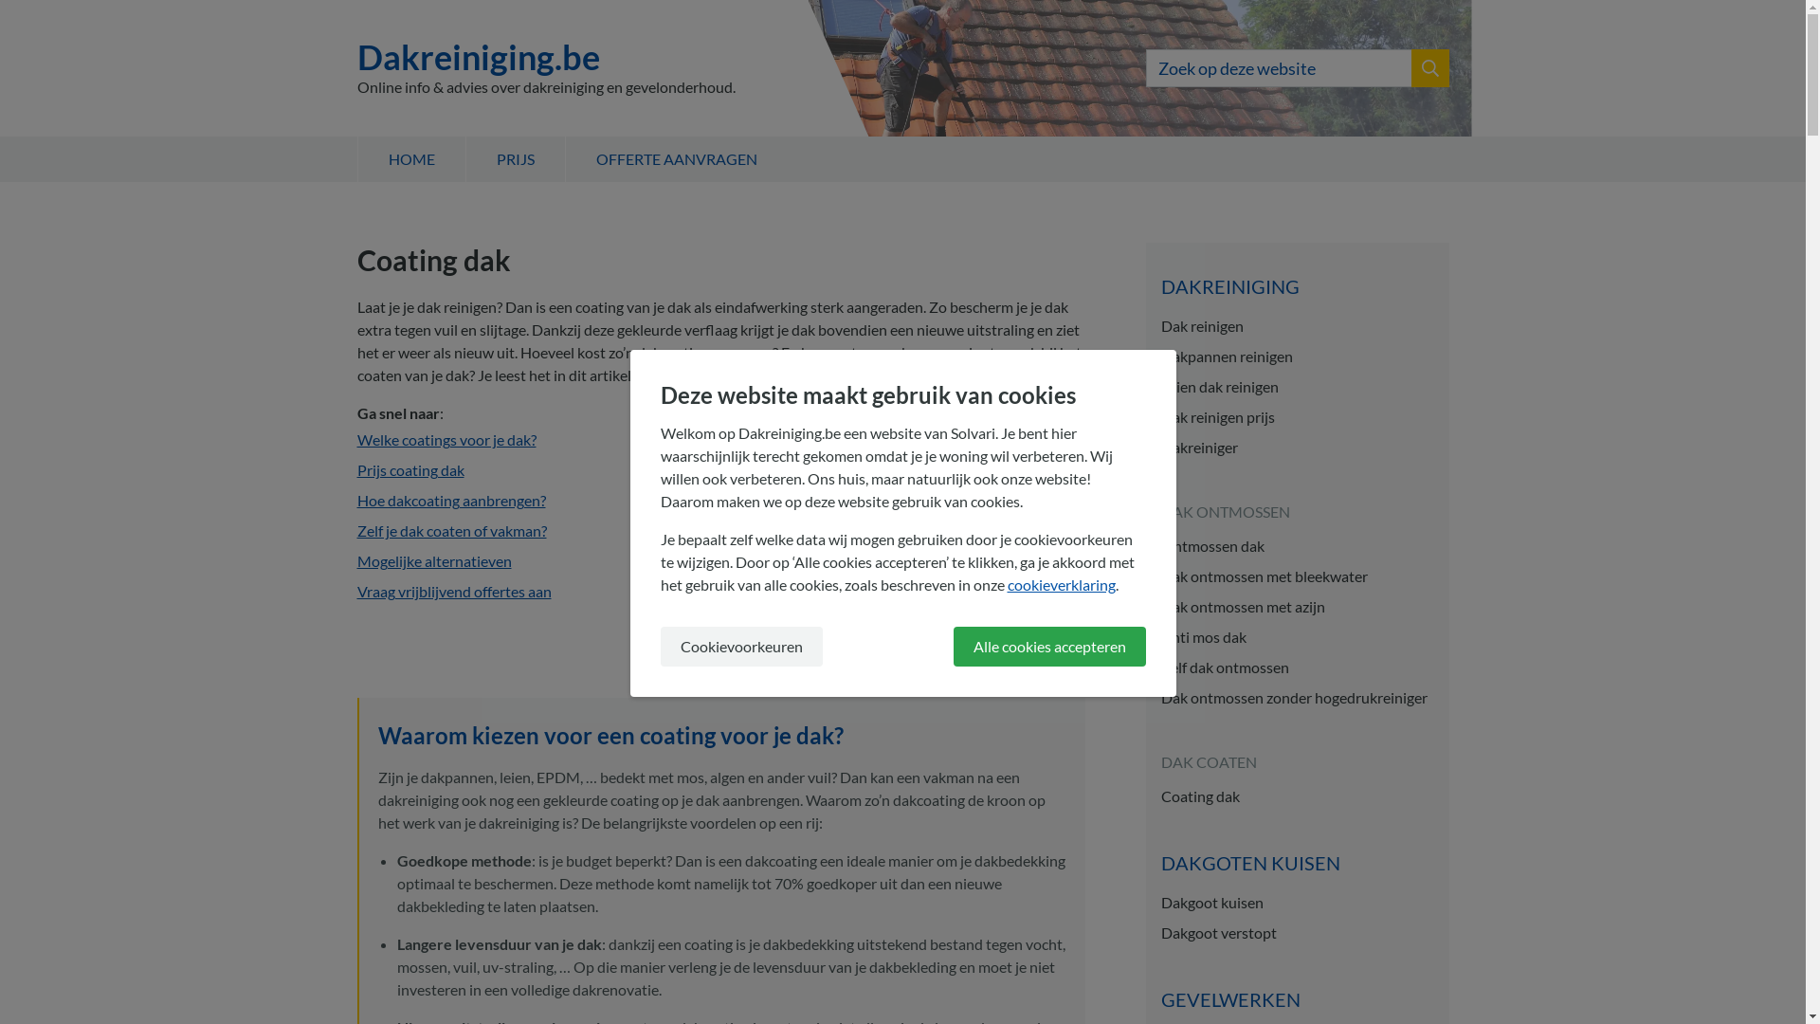  I want to click on Cookievoorkeuren, so click(741, 647).